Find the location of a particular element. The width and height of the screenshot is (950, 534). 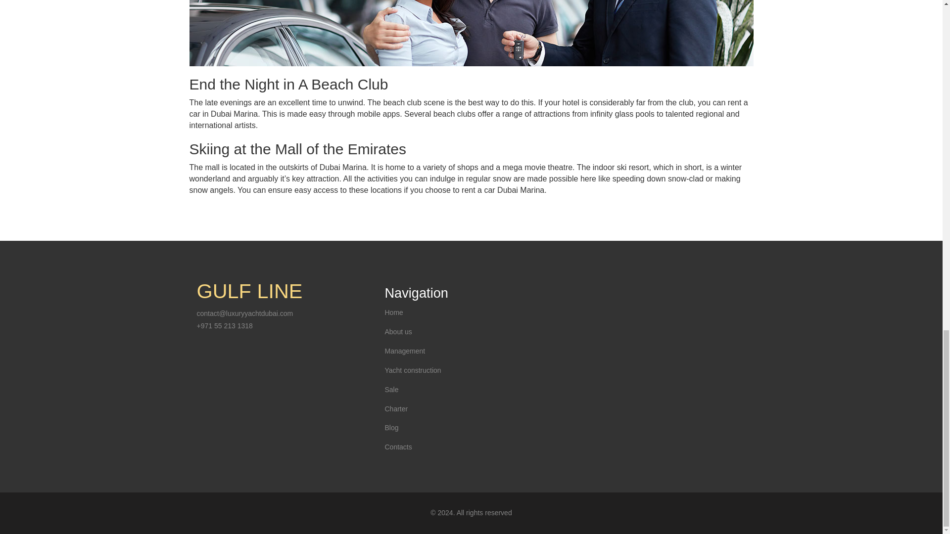

Home is located at coordinates (394, 312).